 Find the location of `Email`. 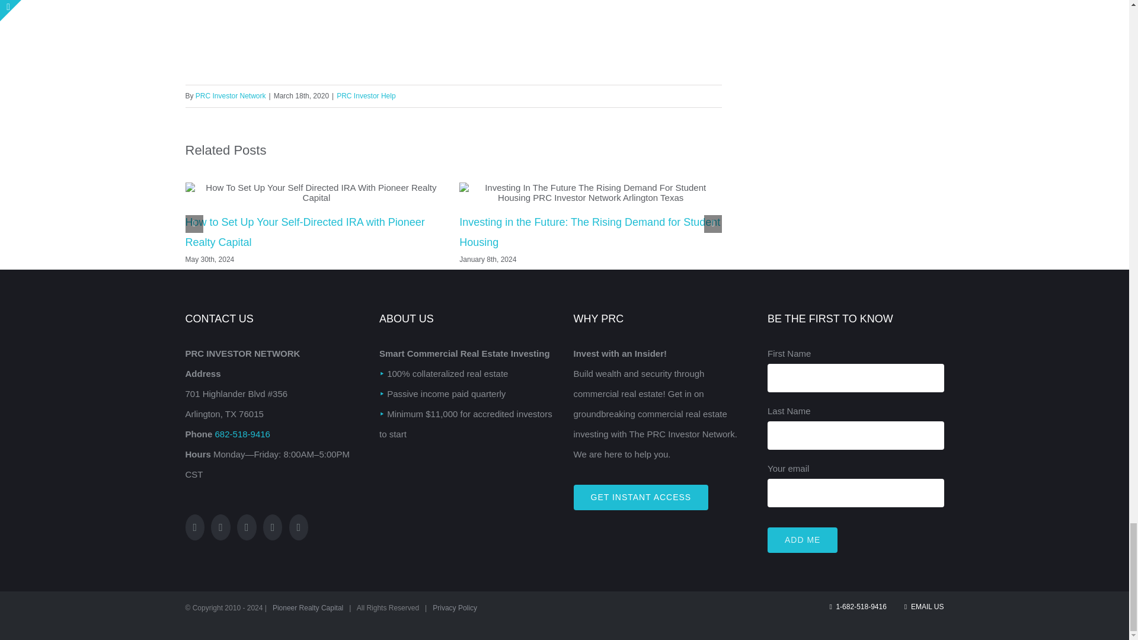

Email is located at coordinates (697, 1).